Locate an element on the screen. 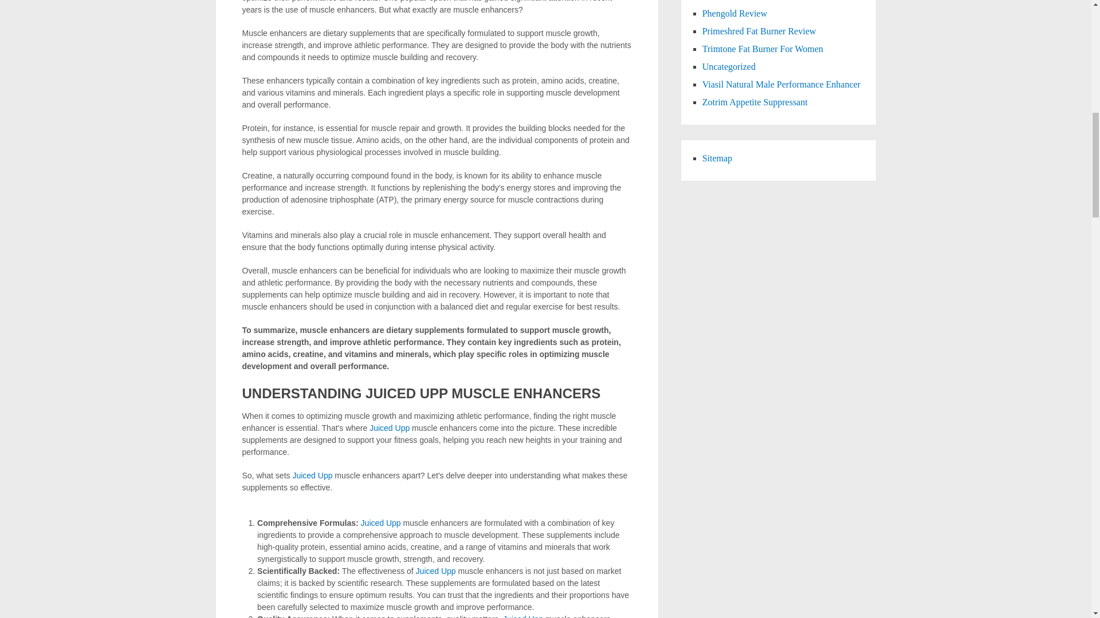  Juiced Upp is located at coordinates (435, 571).